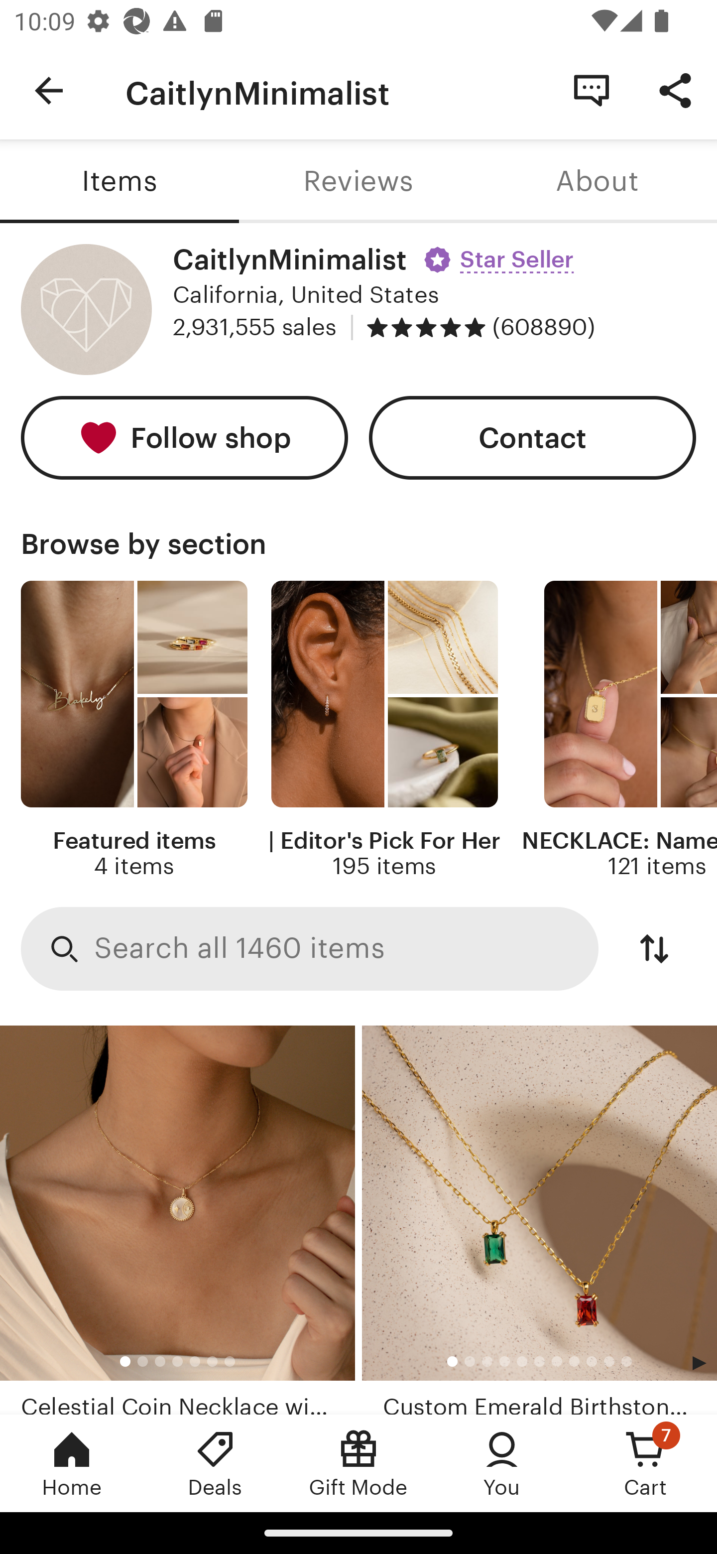 This screenshot has width=717, height=1554. Describe the element at coordinates (310, 949) in the screenshot. I see `Search Search all 1460 items` at that location.